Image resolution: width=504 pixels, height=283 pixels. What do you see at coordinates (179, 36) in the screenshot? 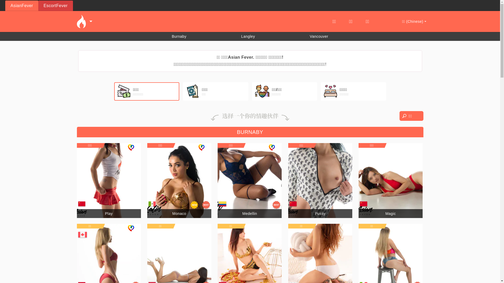
I see `Burnaby` at bounding box center [179, 36].